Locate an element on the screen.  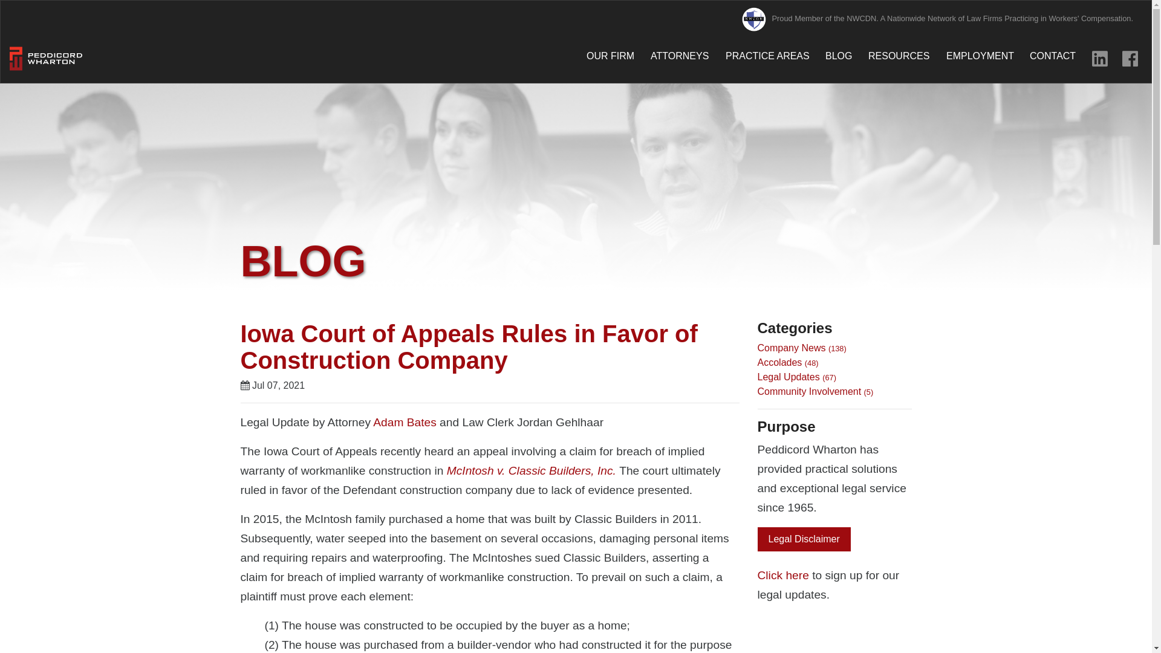
PRACTICE AREAS is located at coordinates (767, 56).